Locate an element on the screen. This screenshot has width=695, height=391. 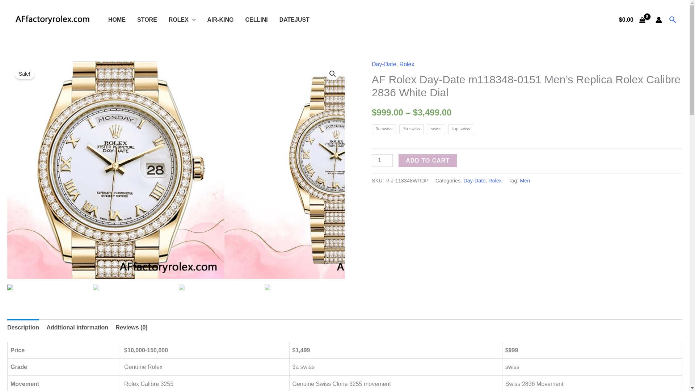
Rolex is located at coordinates (407, 64).